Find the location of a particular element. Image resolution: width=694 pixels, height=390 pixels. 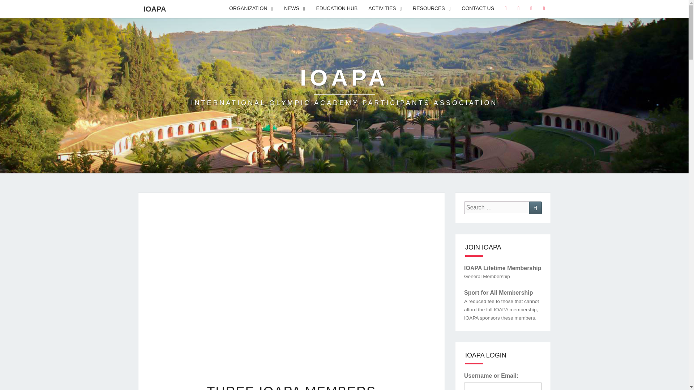

Search for: is located at coordinates (497, 208).